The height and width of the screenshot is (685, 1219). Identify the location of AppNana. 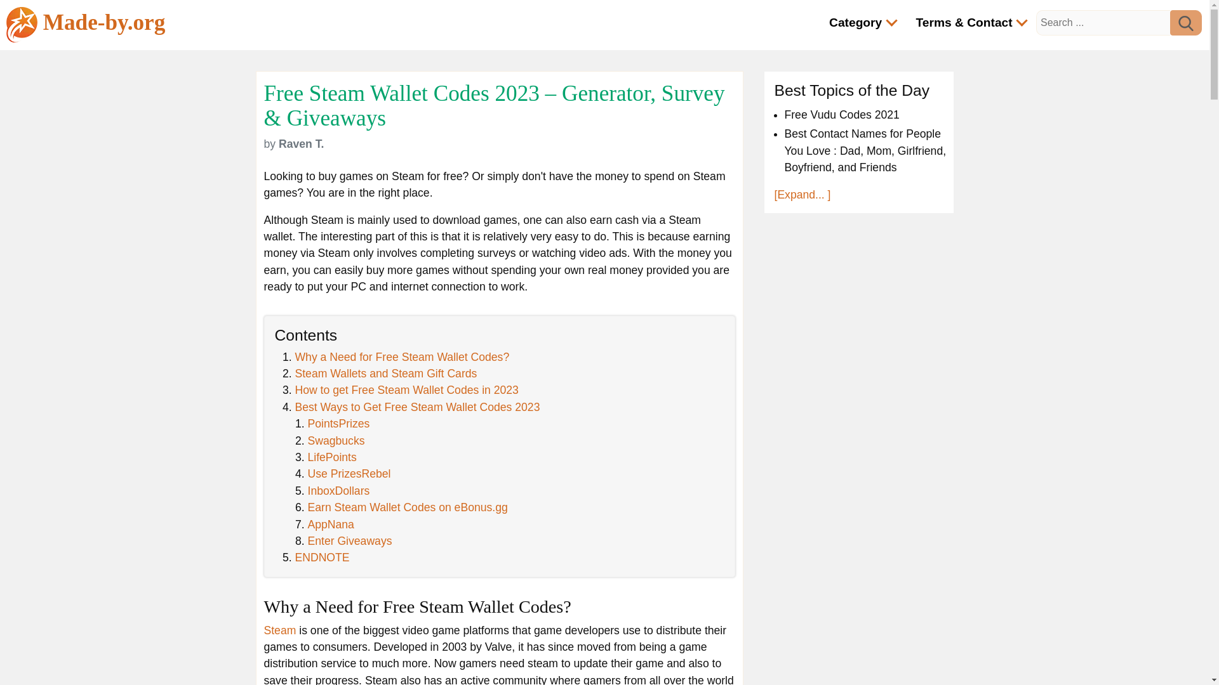
(330, 524).